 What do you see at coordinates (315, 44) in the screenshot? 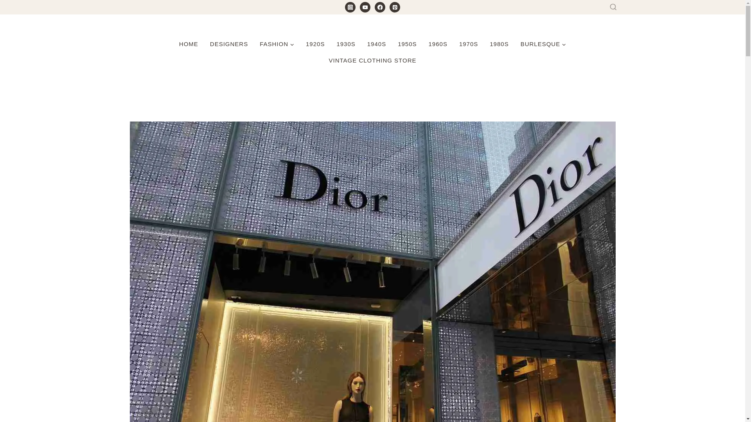
I see `1920S` at bounding box center [315, 44].